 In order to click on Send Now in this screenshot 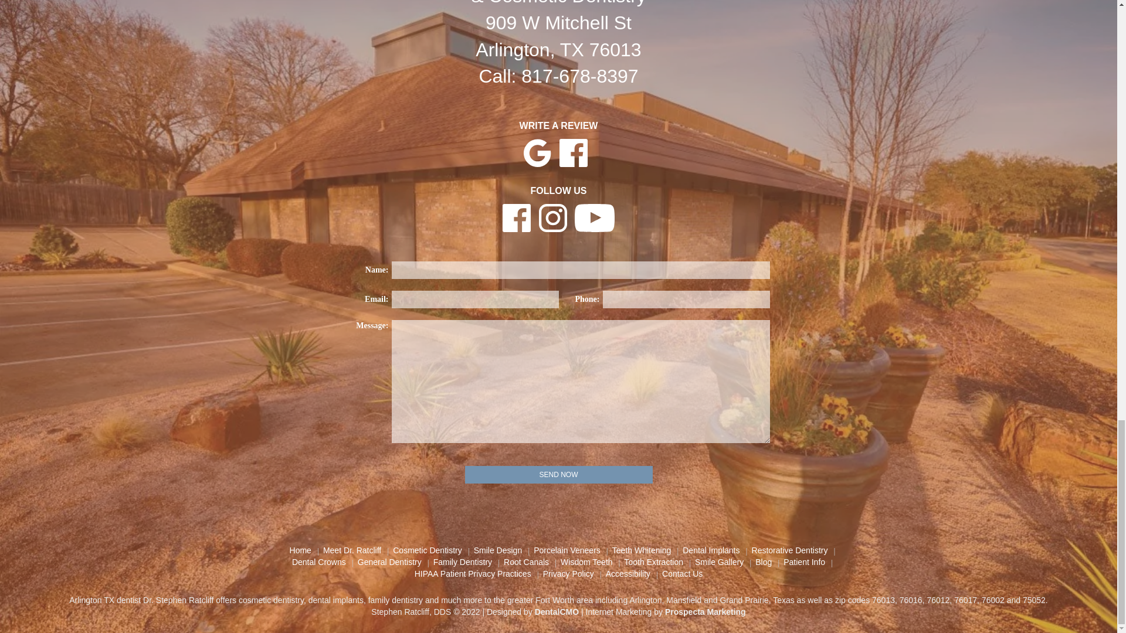, I will do `click(558, 475)`.